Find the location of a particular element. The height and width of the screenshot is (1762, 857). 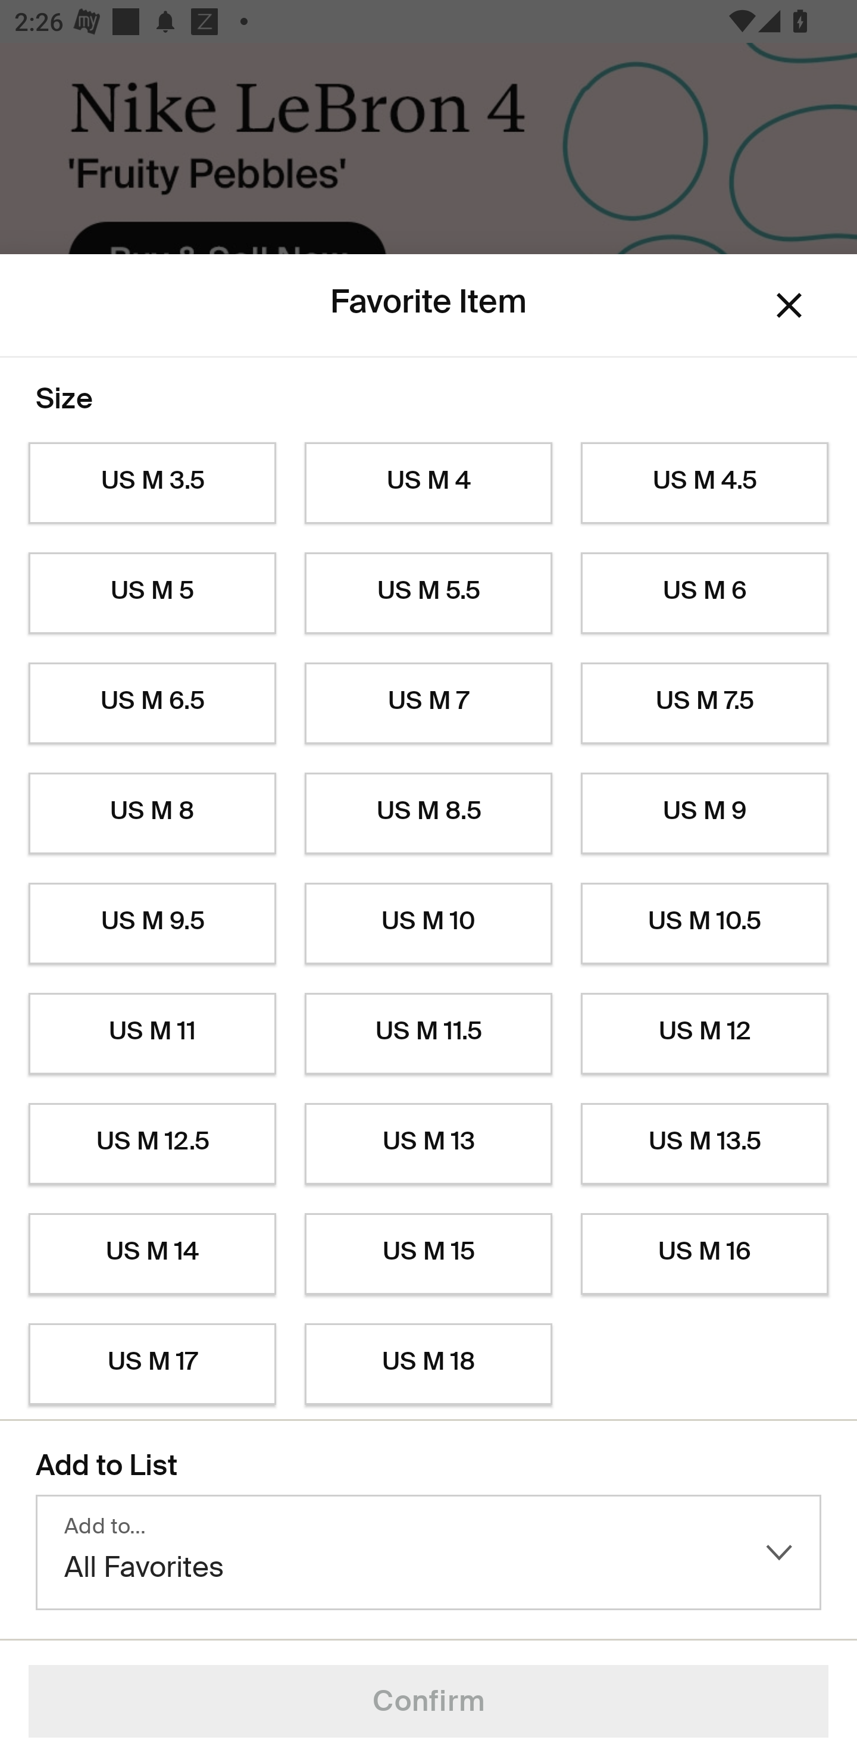

US M 12.5 is located at coordinates (152, 1144).